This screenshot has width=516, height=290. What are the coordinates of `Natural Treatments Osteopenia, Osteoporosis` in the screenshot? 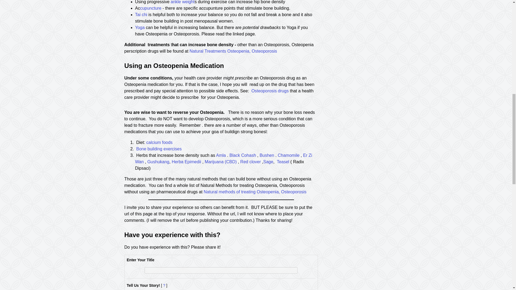 It's located at (233, 51).